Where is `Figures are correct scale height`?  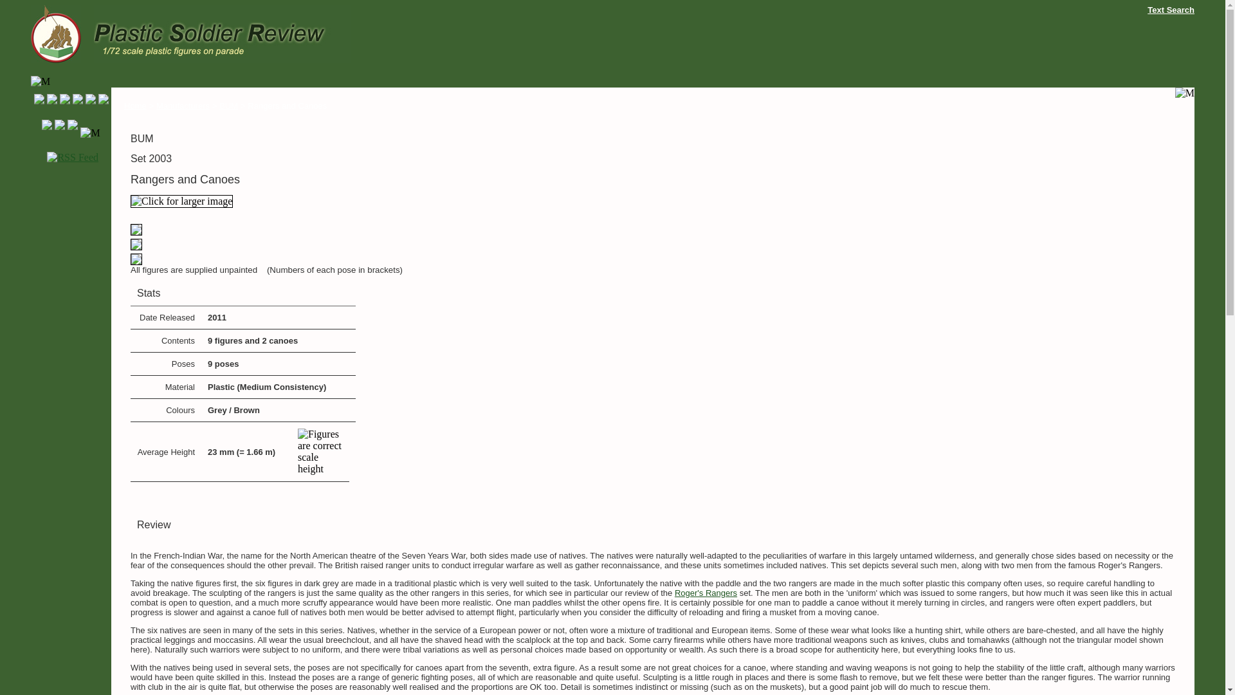
Figures are correct scale height is located at coordinates (320, 452).